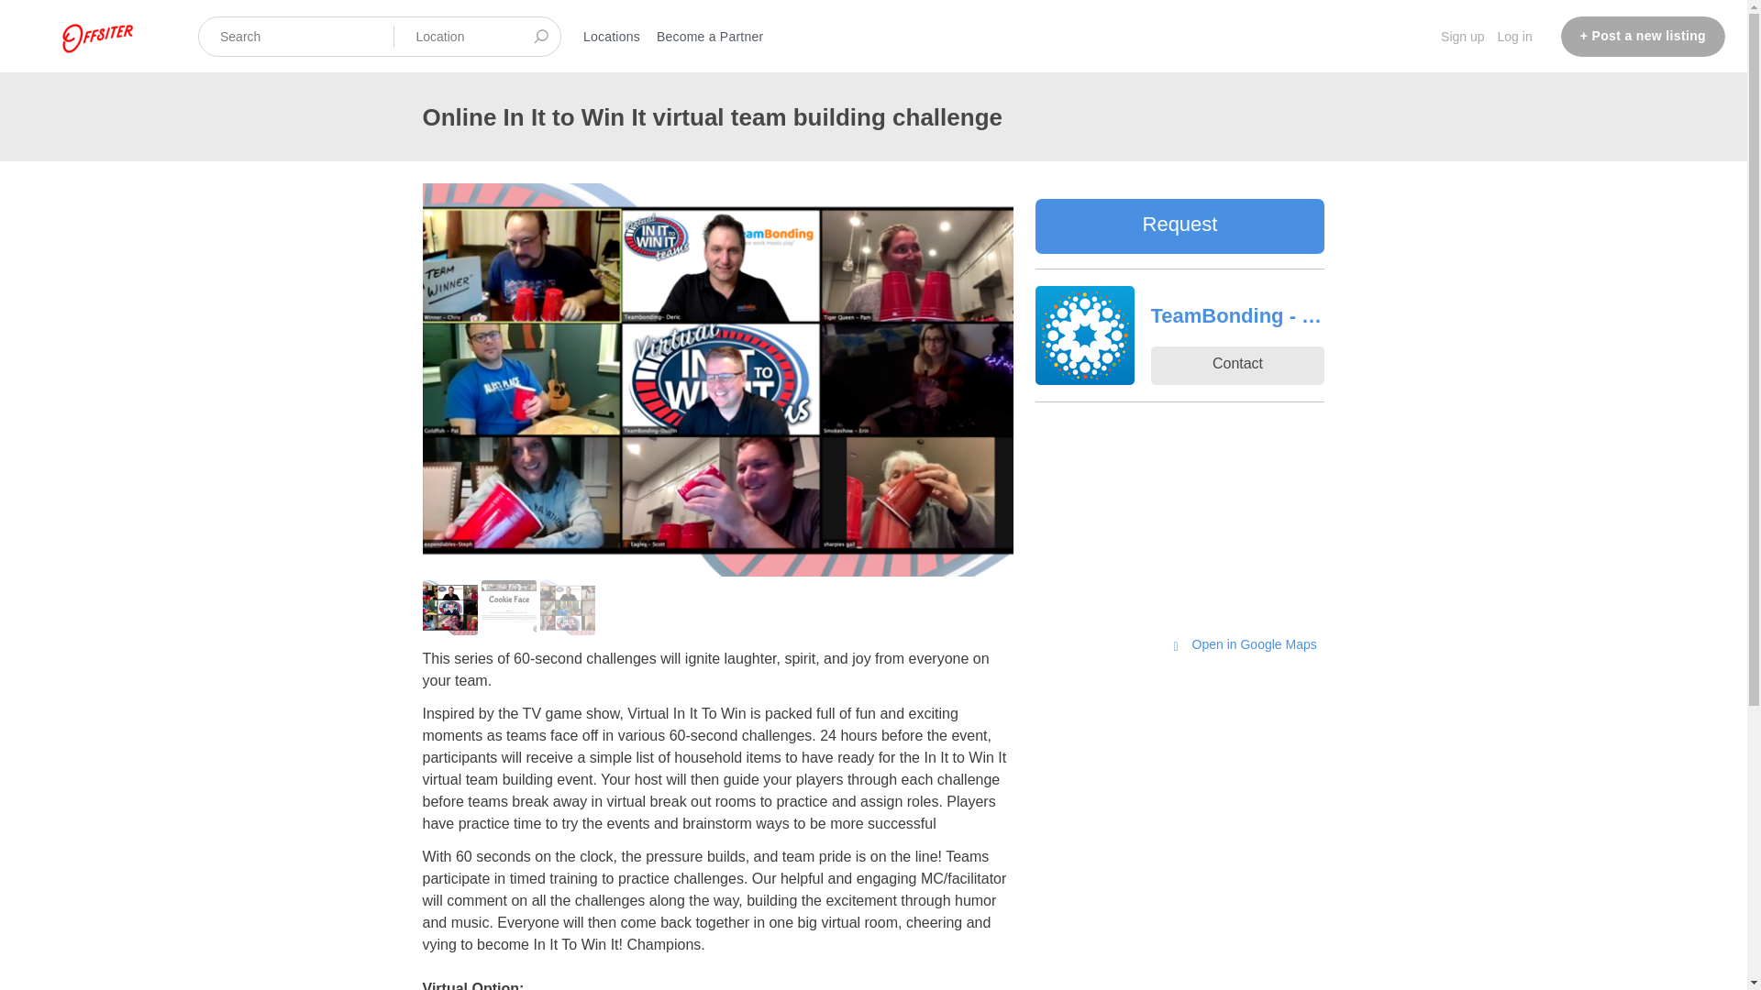  I want to click on Locations, so click(611, 37).